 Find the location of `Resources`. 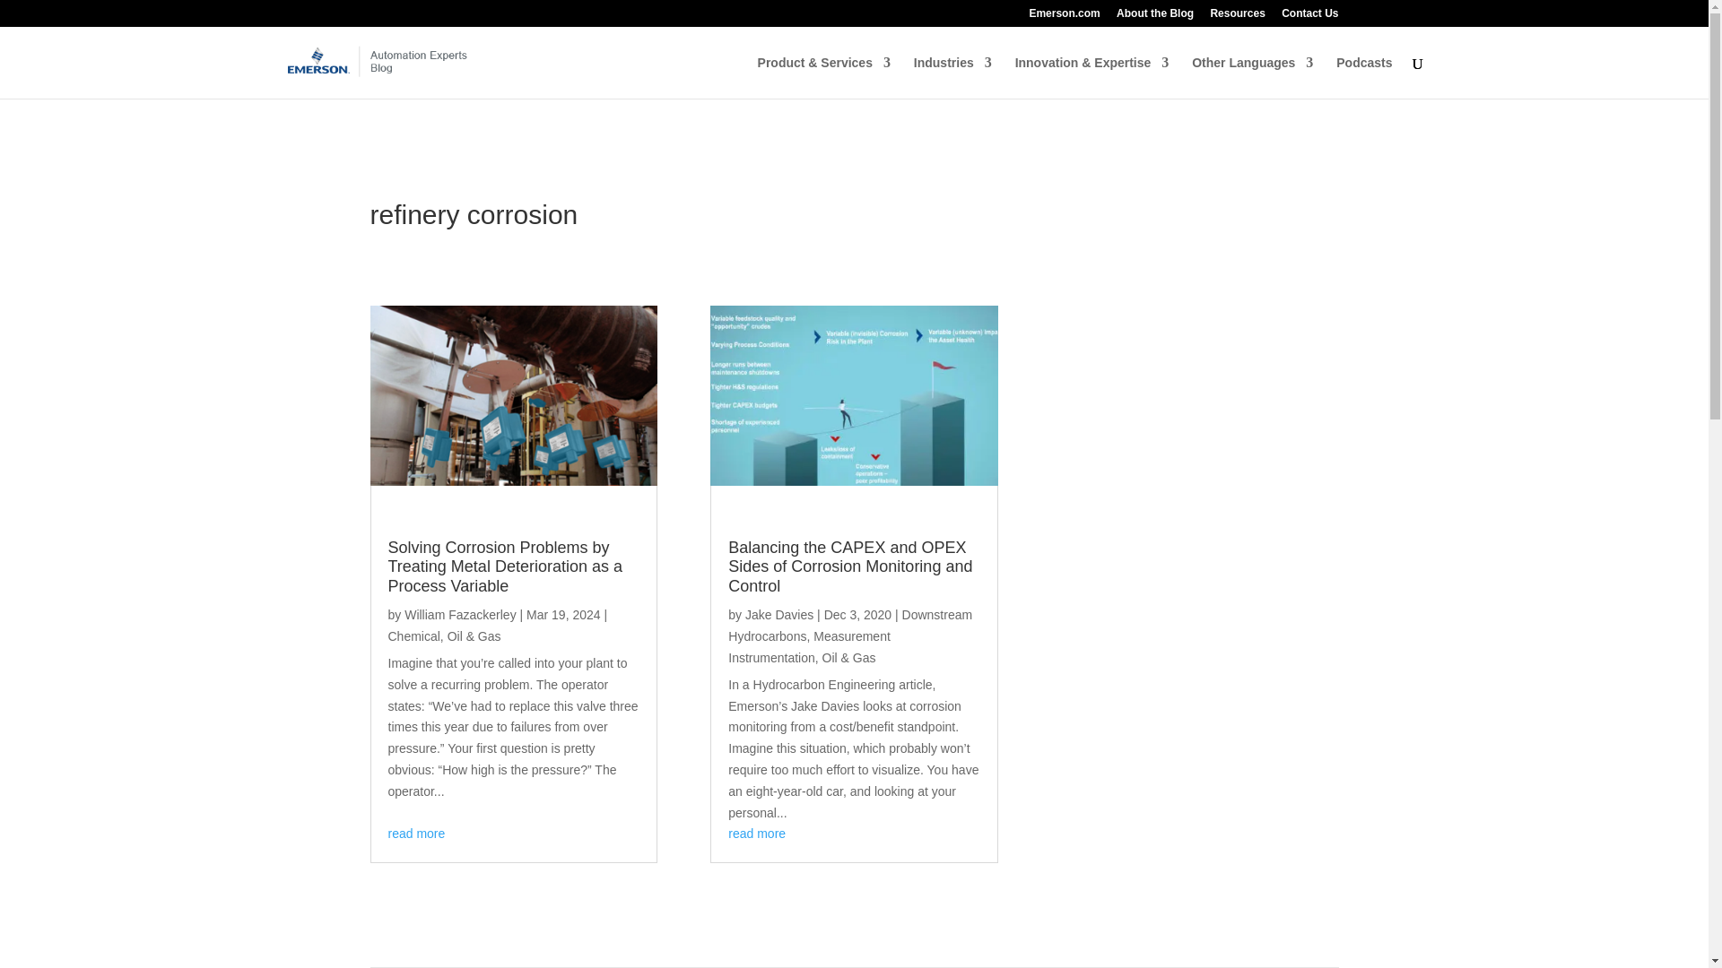

Resources is located at coordinates (1237, 17).